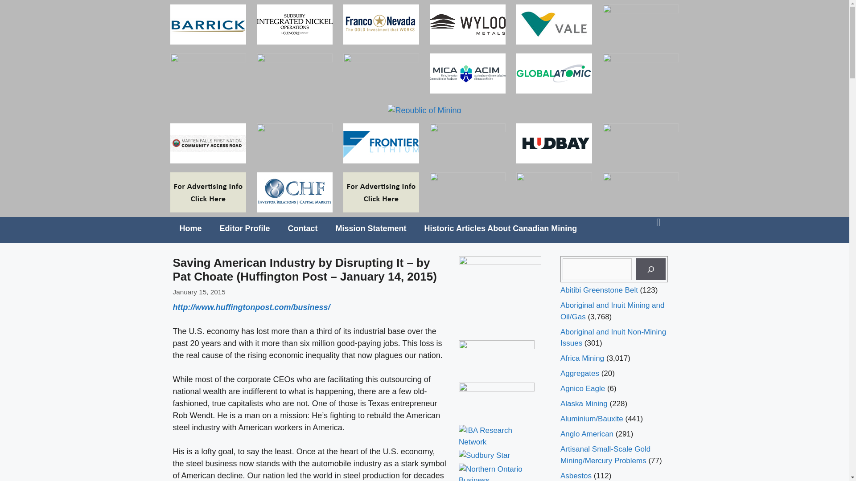 This screenshot has height=481, width=856. I want to click on Mission Statement, so click(371, 228).